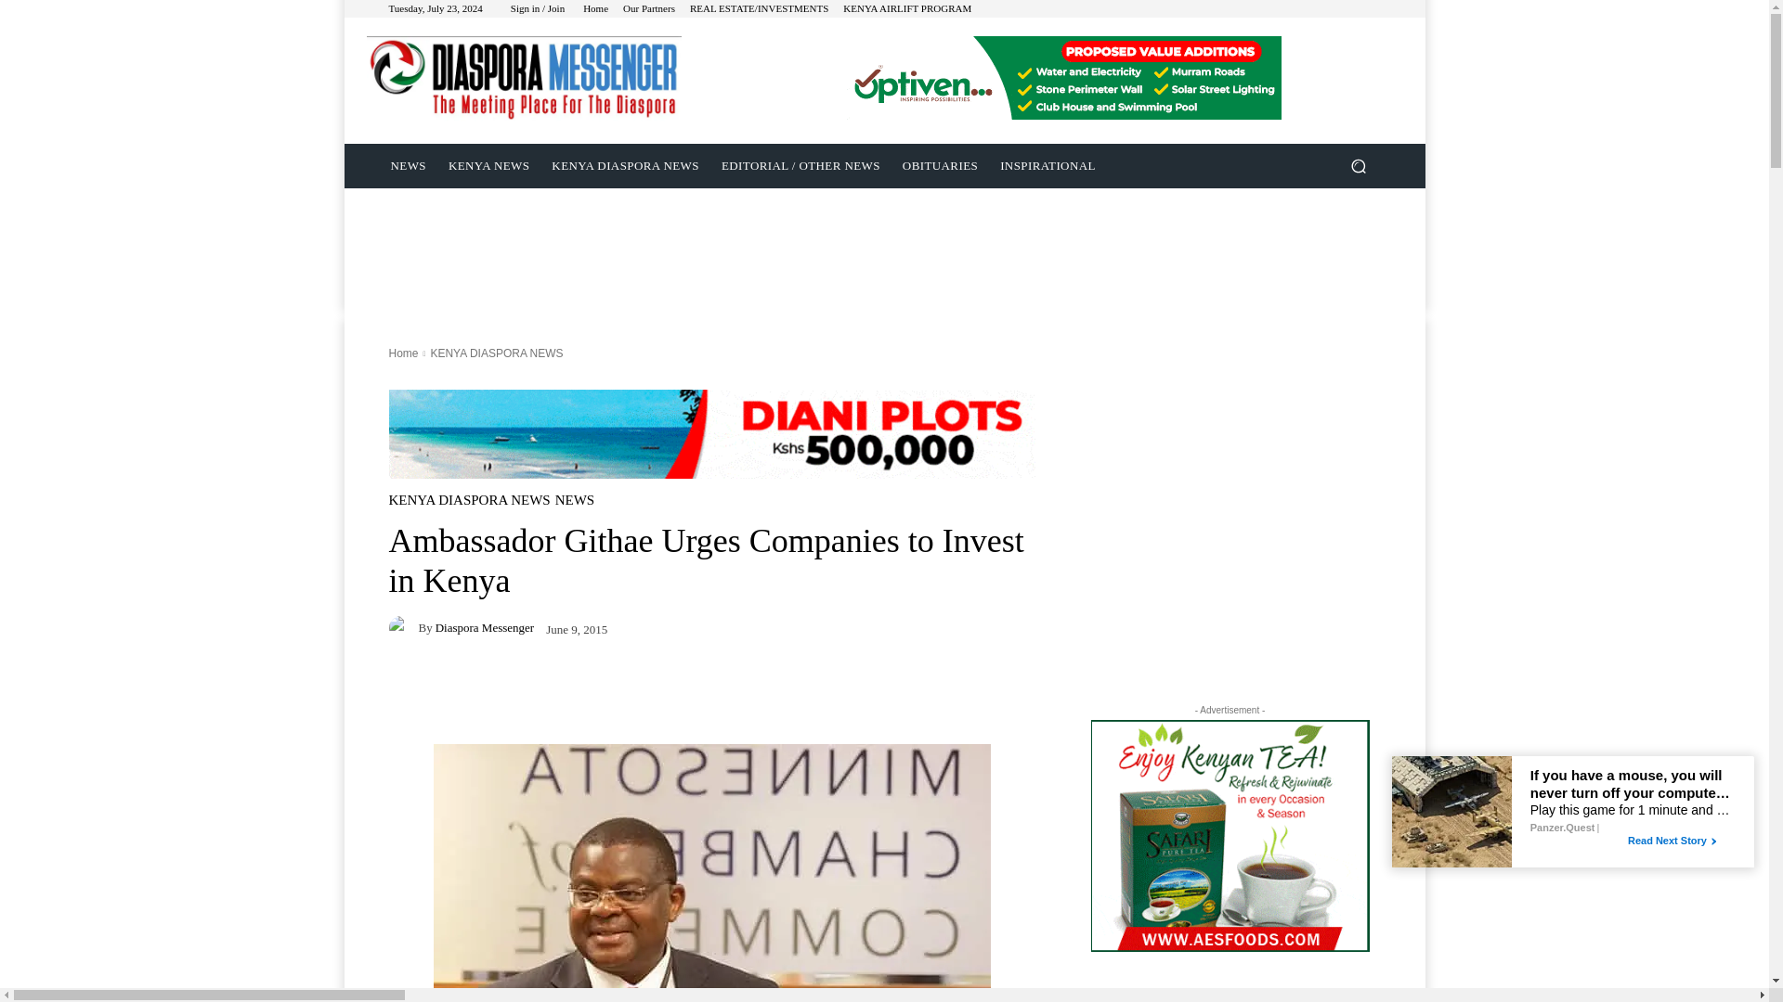  What do you see at coordinates (485, 627) in the screenshot?
I see `Diaspora Messenger` at bounding box center [485, 627].